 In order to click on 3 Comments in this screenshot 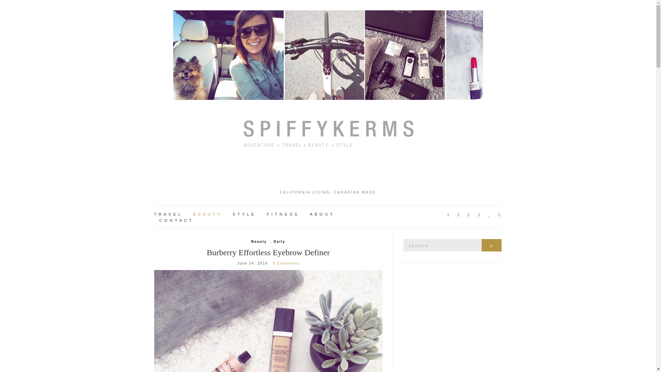, I will do `click(286, 263)`.